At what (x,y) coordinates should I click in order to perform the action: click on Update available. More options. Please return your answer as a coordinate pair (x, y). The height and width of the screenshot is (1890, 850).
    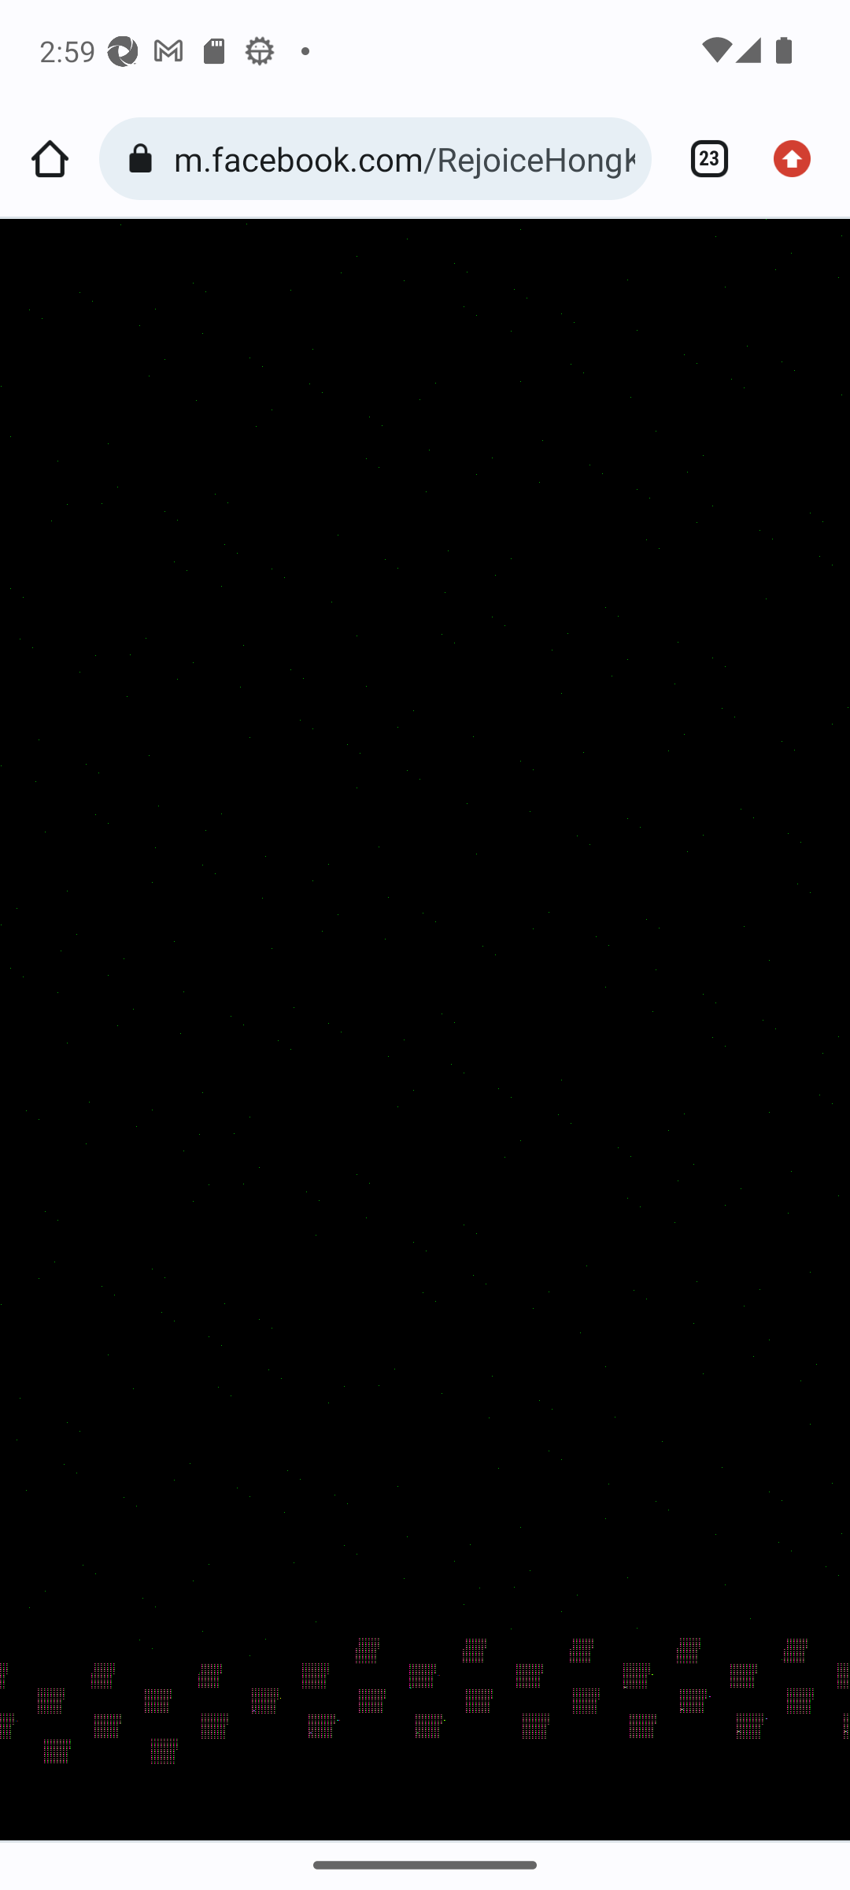
    Looking at the image, I should click on (800, 159).